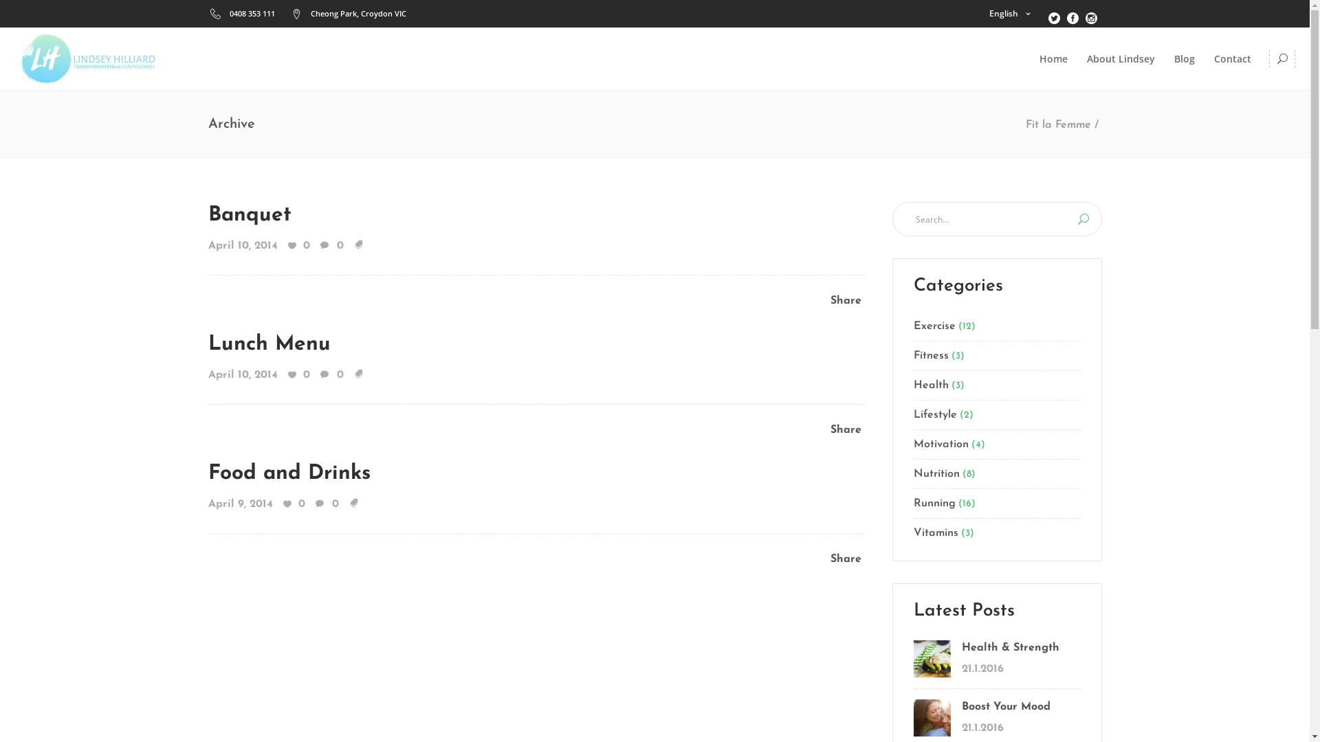 This screenshot has height=742, width=1320. I want to click on Lunch Menu, so click(269, 345).